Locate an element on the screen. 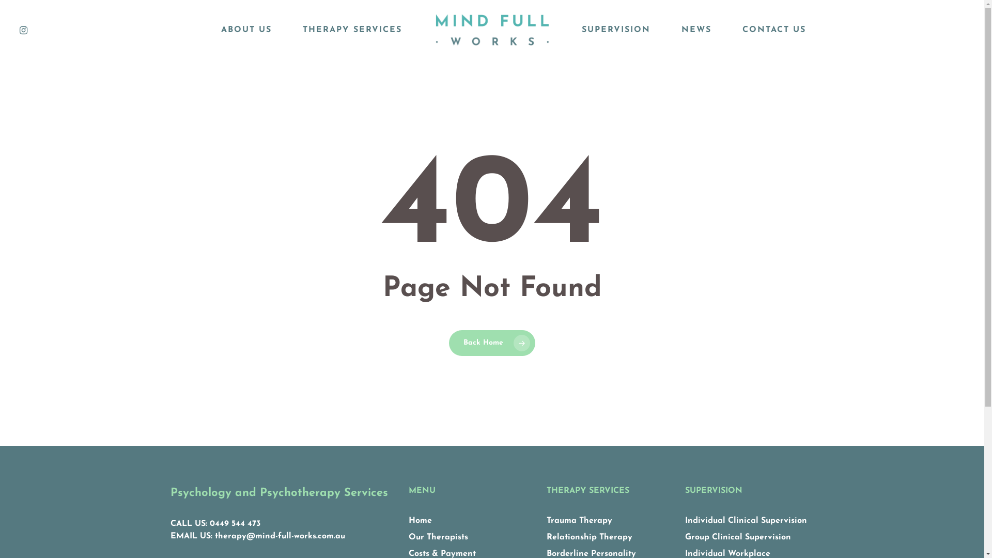  Home is located at coordinates (421, 521).